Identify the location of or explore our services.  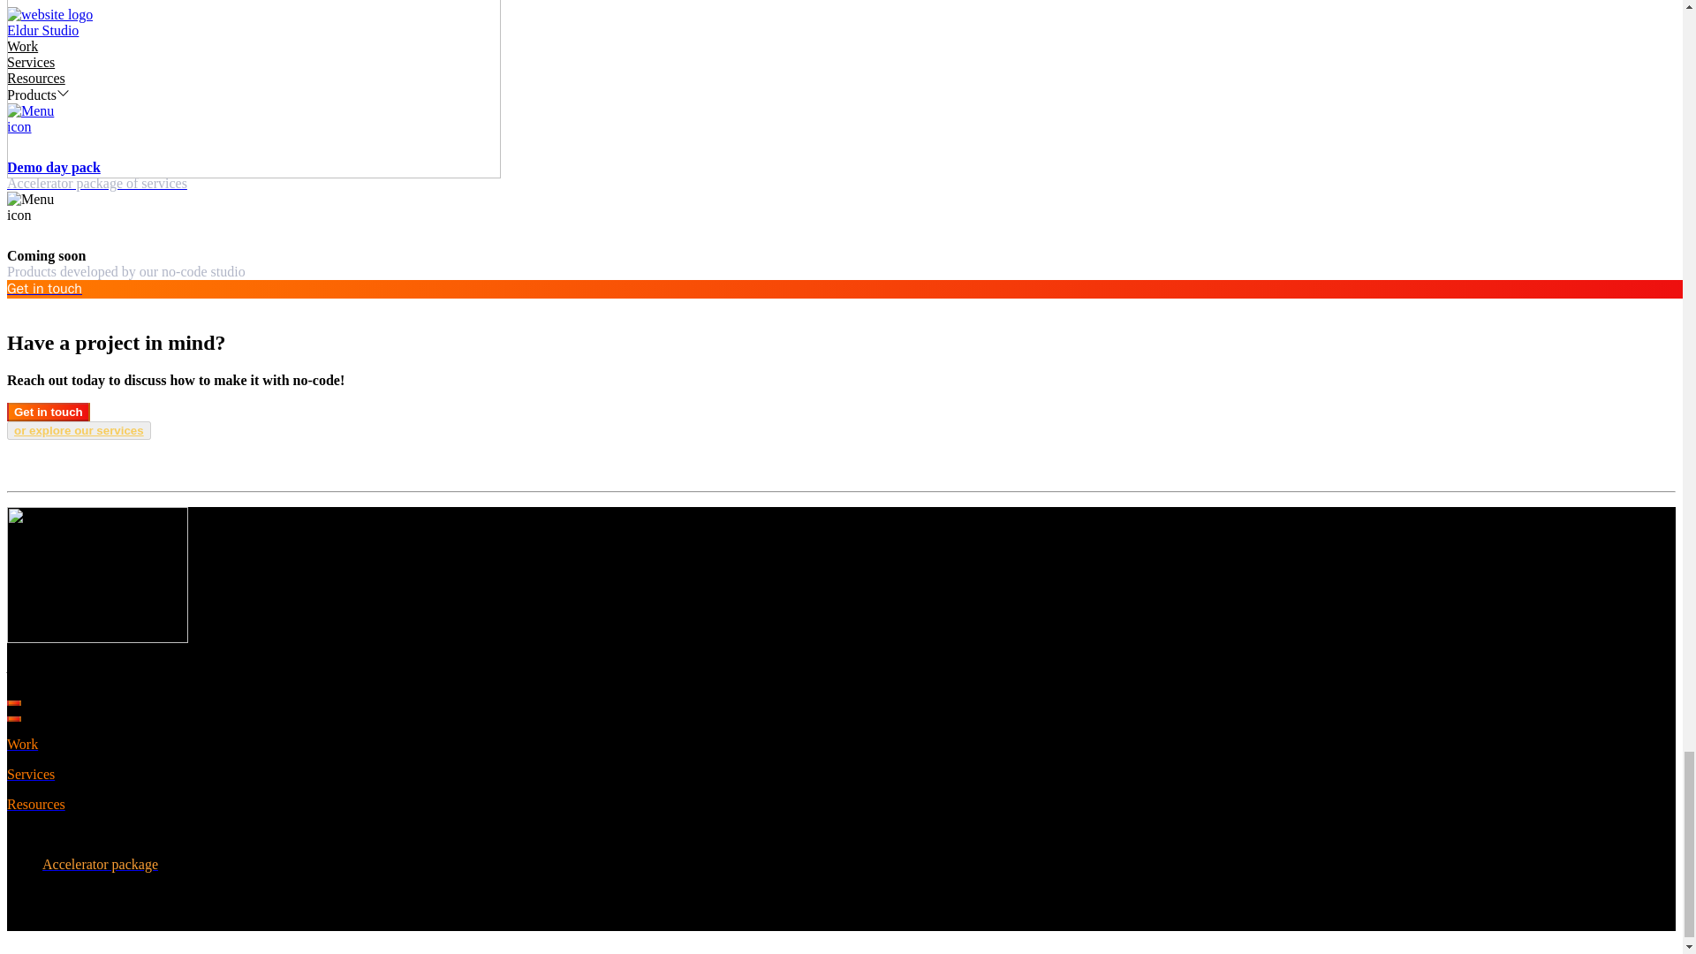
(78, 430).